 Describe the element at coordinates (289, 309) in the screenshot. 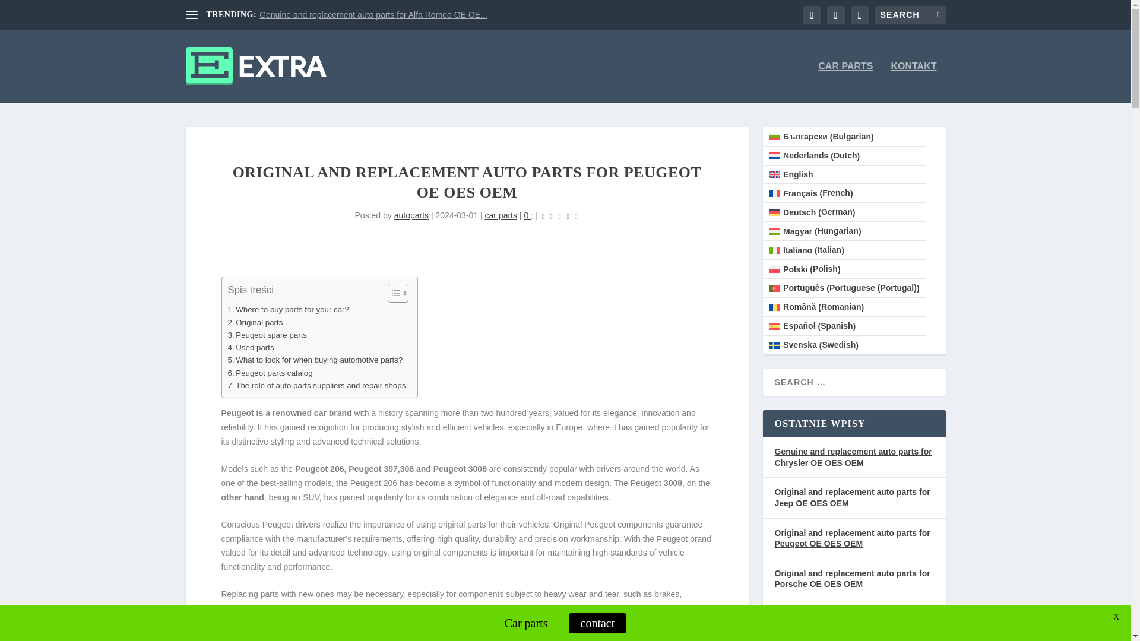

I see `Where to buy parts for your car?` at that location.